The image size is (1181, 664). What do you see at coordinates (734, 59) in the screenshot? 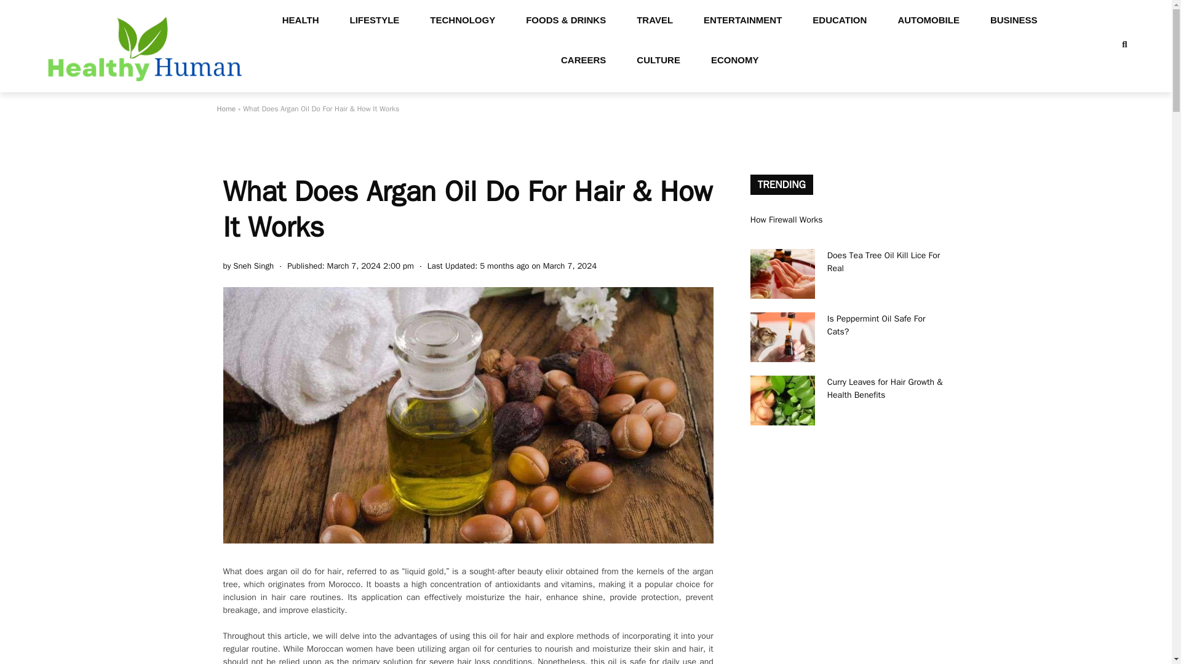
I see `ECONOMY` at bounding box center [734, 59].